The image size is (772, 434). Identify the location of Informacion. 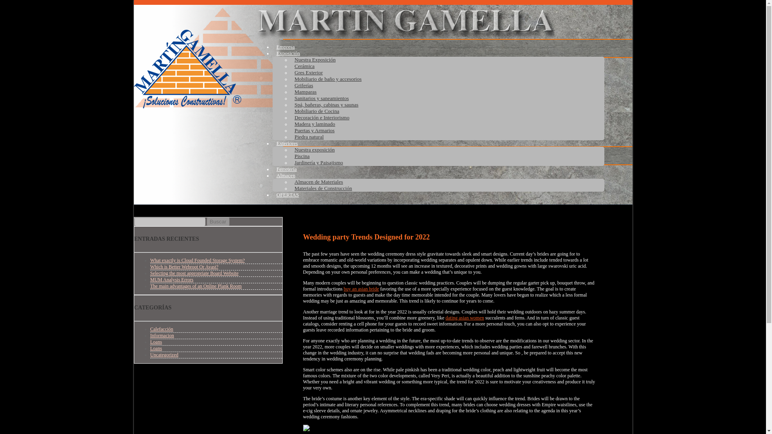
(162, 336).